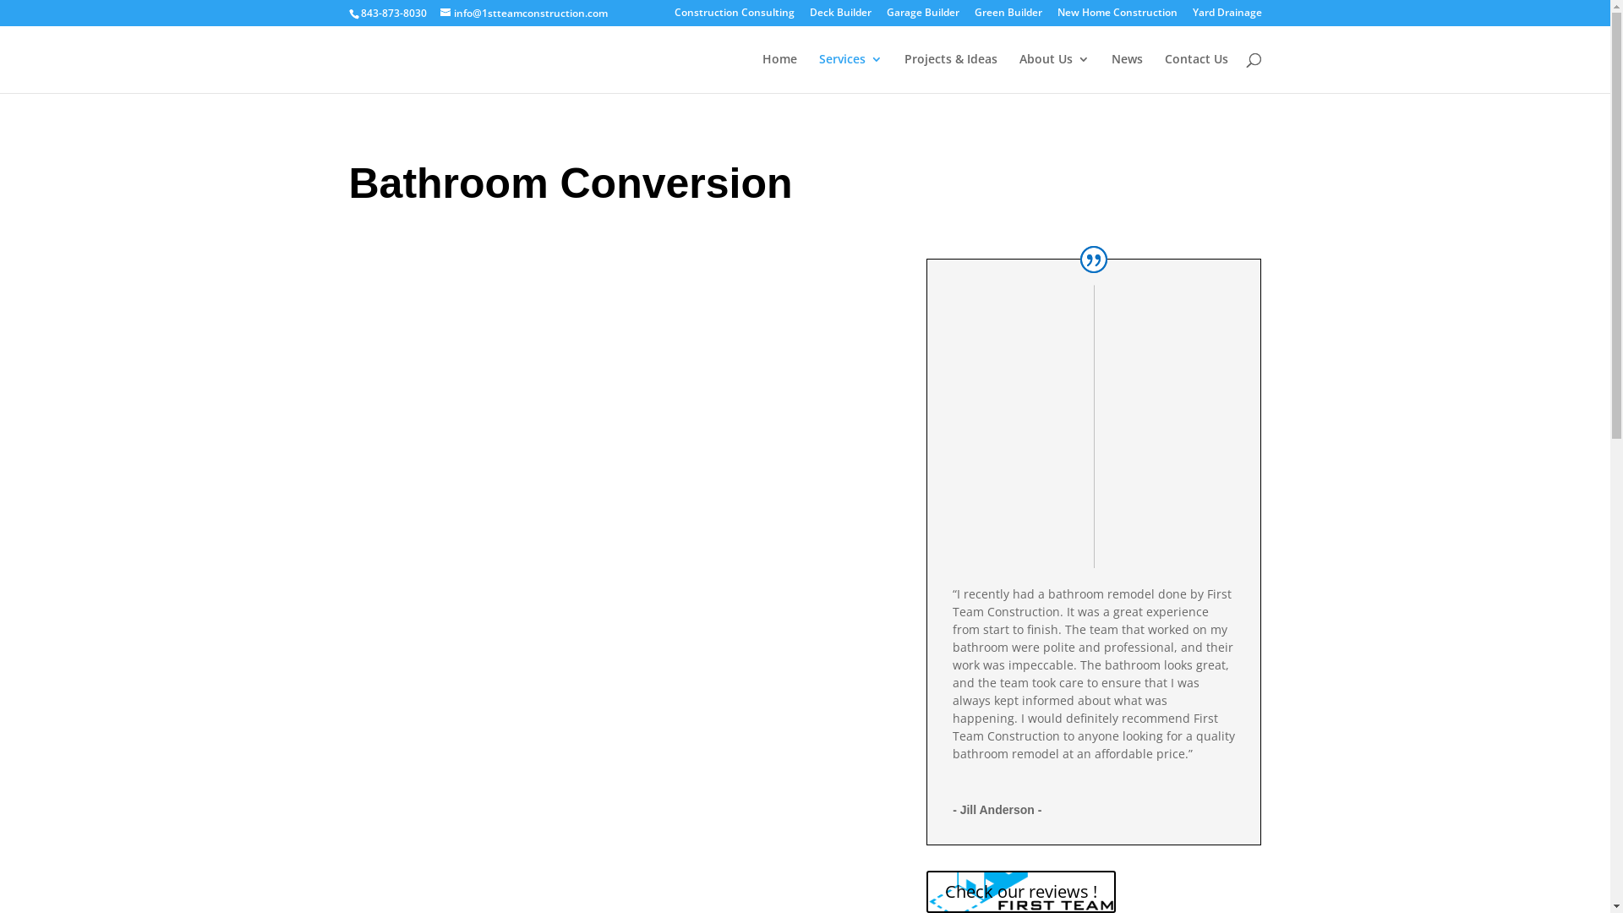  What do you see at coordinates (1055, 73) in the screenshot?
I see `About Us` at bounding box center [1055, 73].